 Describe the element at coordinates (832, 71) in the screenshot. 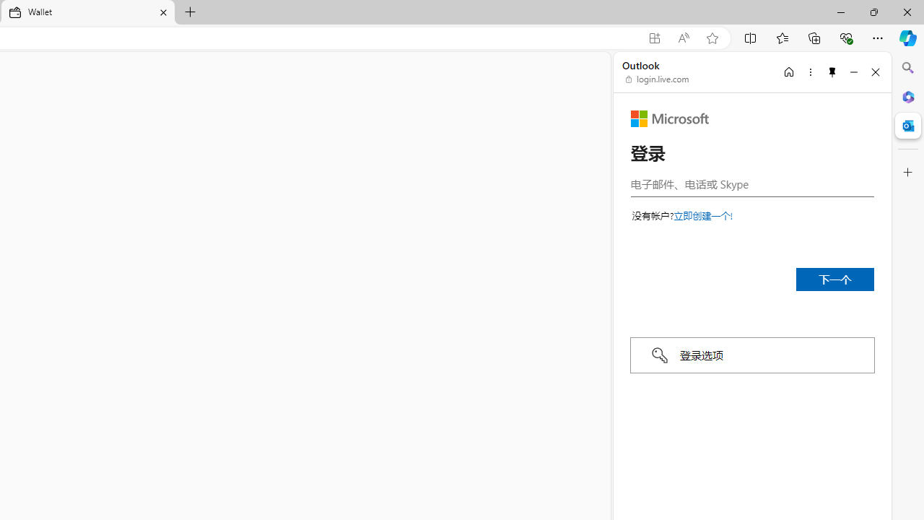

I see `Unpin side pane` at that location.